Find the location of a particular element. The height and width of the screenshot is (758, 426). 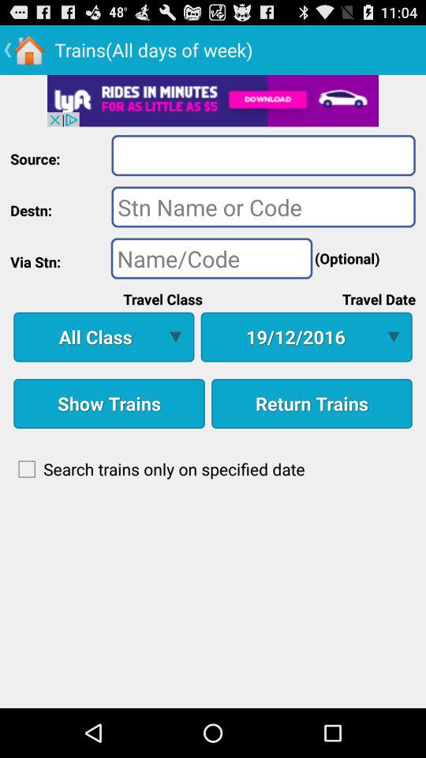

give name/code detail is located at coordinates (211, 258).